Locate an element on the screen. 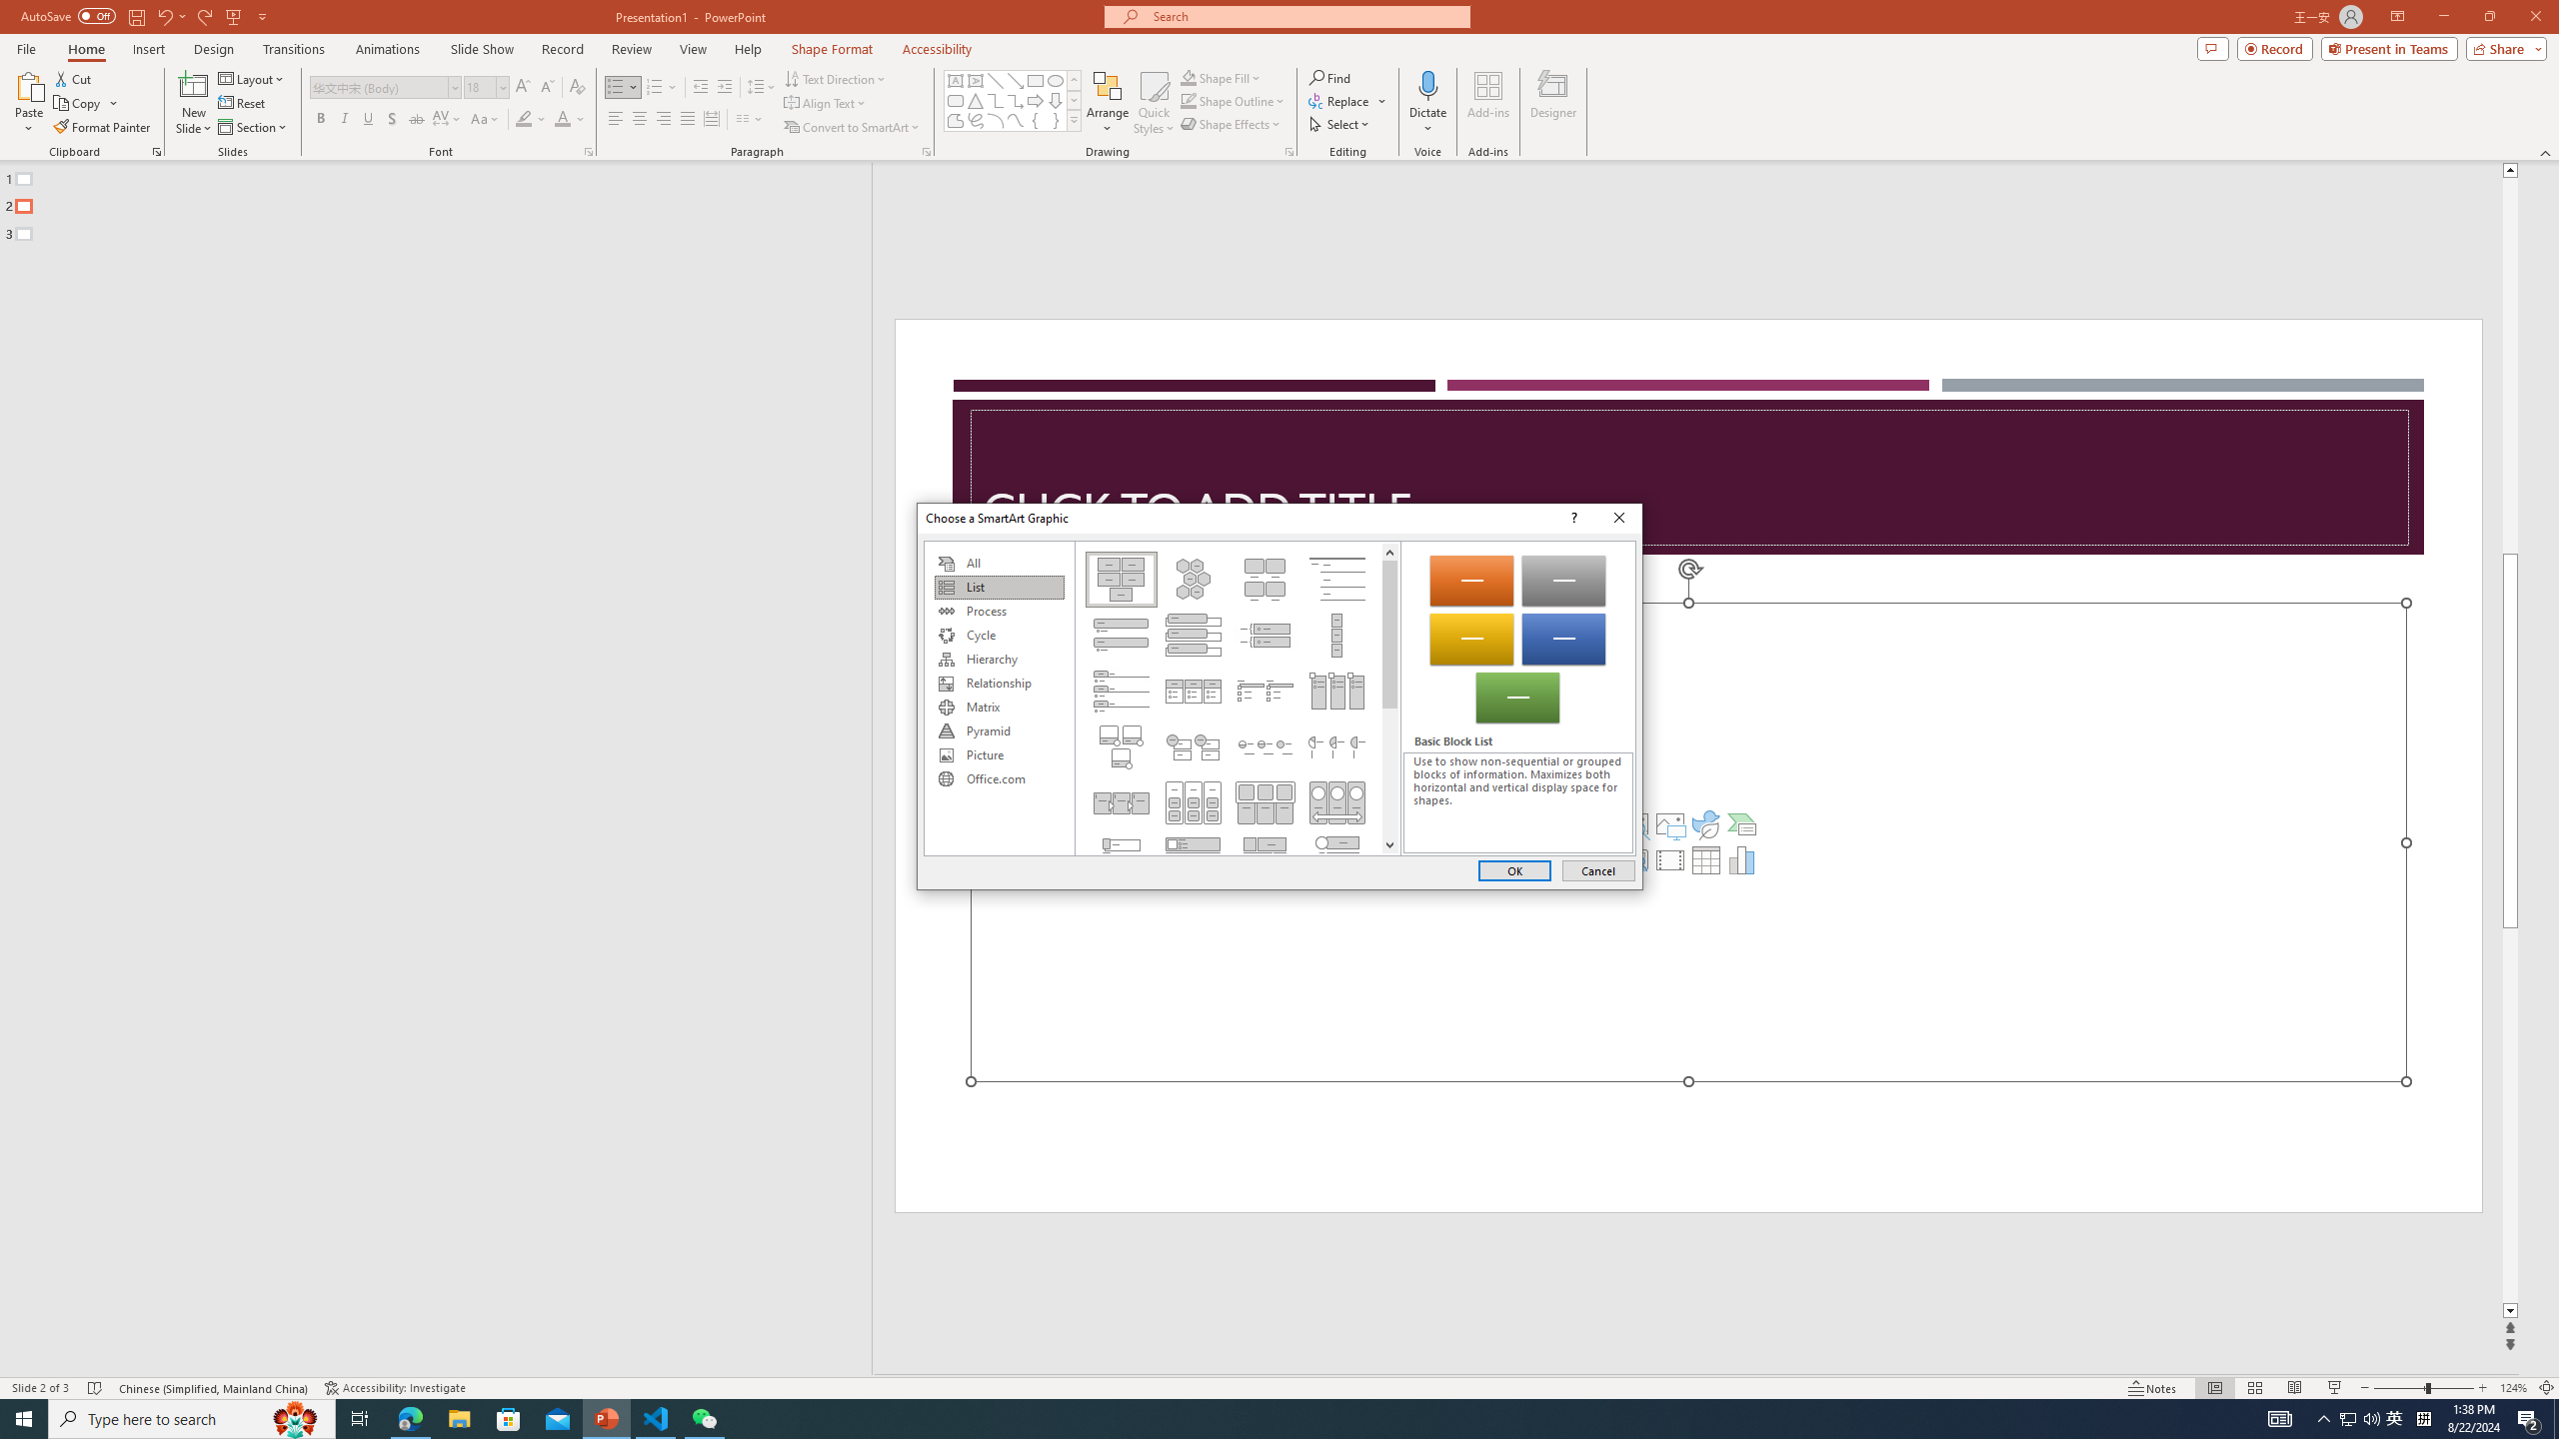  Align Left is located at coordinates (616, 120).